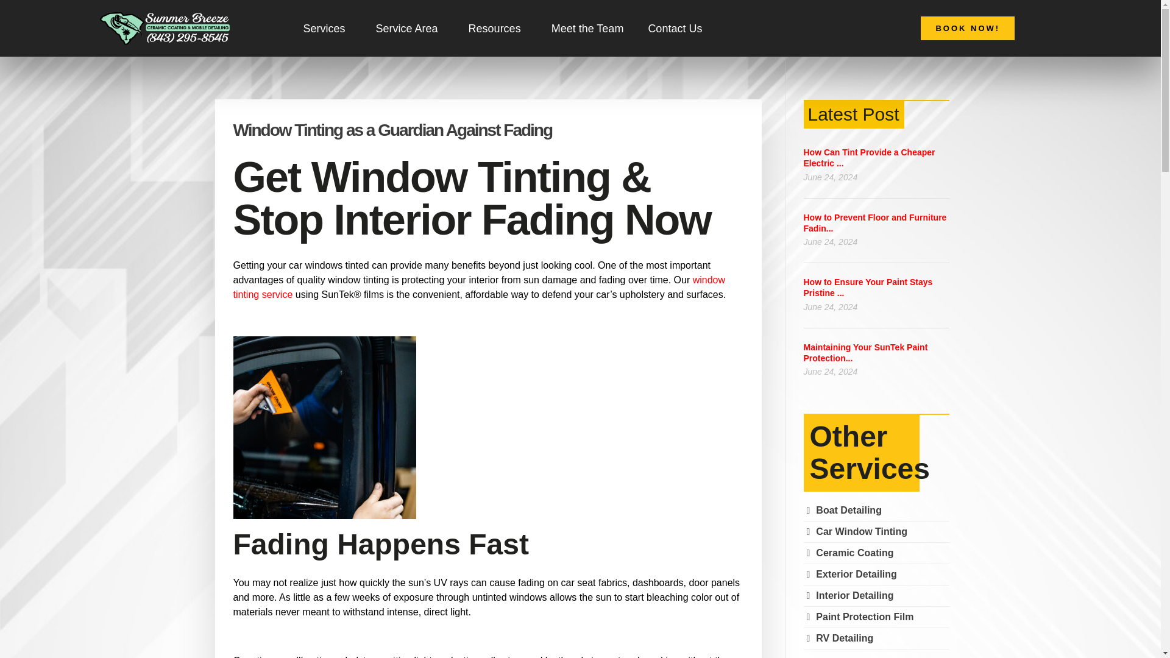  Describe the element at coordinates (830, 241) in the screenshot. I see `2024-06-24T02:07:04-05:00` at that location.